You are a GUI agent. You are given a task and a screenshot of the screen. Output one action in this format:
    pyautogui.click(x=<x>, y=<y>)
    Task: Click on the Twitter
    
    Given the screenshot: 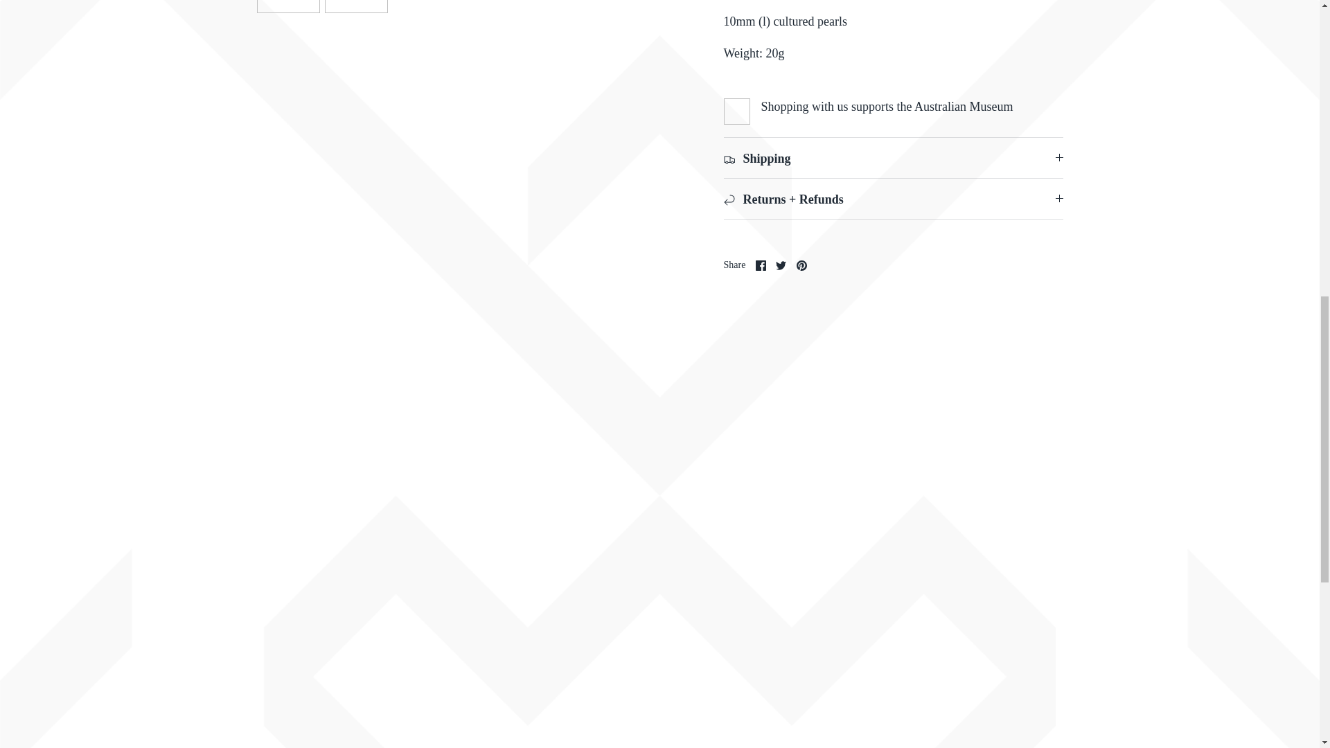 What is the action you would take?
    pyautogui.click(x=780, y=265)
    